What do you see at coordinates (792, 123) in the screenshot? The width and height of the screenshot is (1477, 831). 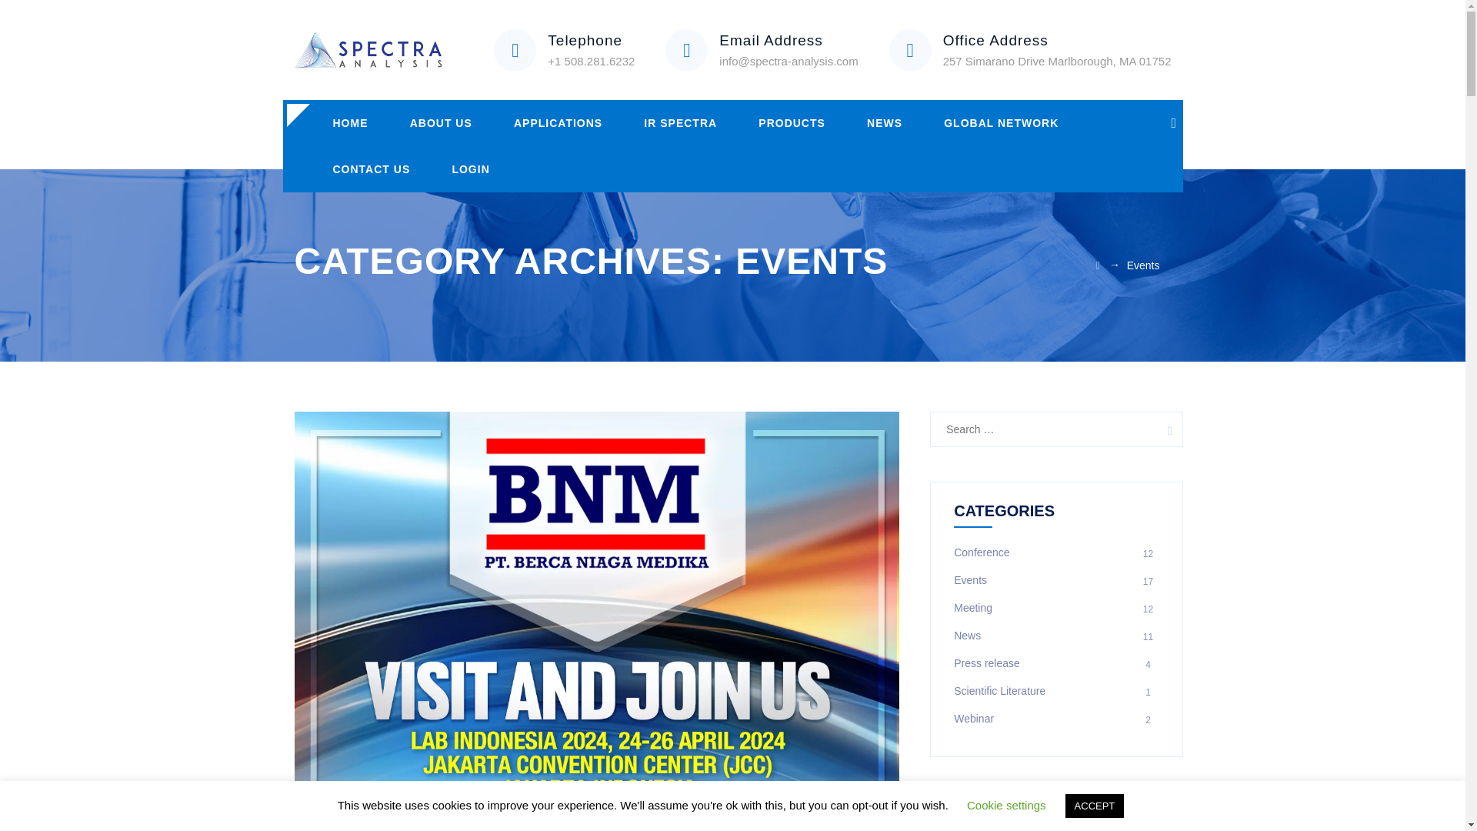 I see `PRODUCTS` at bounding box center [792, 123].